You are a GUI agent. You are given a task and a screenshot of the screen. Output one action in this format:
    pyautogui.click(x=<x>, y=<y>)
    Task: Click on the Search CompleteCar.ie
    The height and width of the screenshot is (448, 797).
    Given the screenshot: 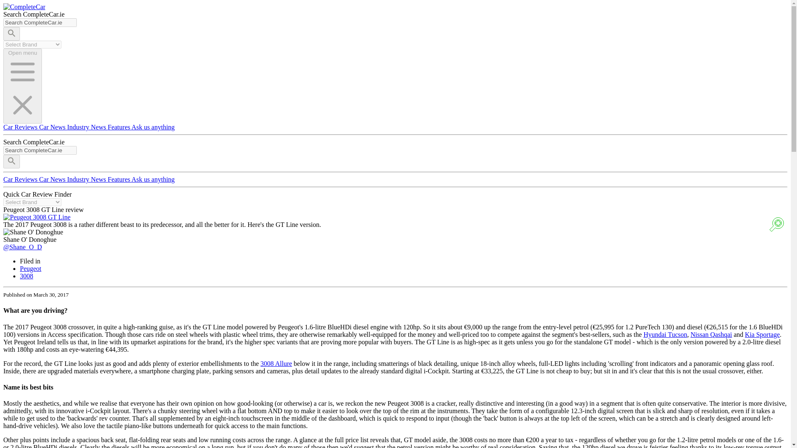 What is the action you would take?
    pyautogui.click(x=40, y=150)
    